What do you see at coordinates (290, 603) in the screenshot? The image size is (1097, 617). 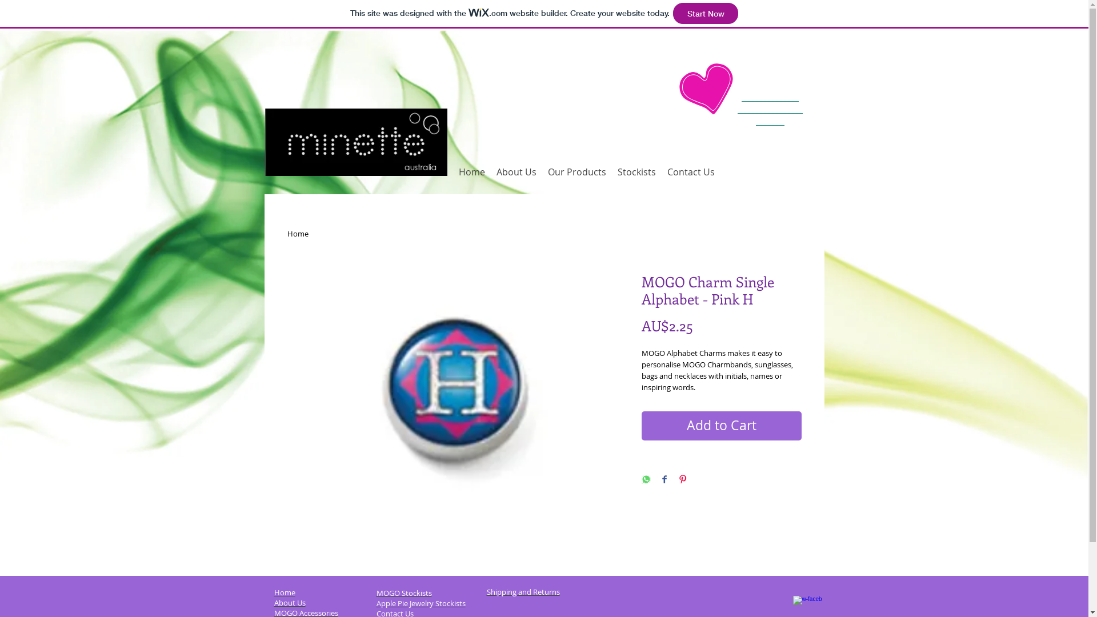 I see `About Us` at bounding box center [290, 603].